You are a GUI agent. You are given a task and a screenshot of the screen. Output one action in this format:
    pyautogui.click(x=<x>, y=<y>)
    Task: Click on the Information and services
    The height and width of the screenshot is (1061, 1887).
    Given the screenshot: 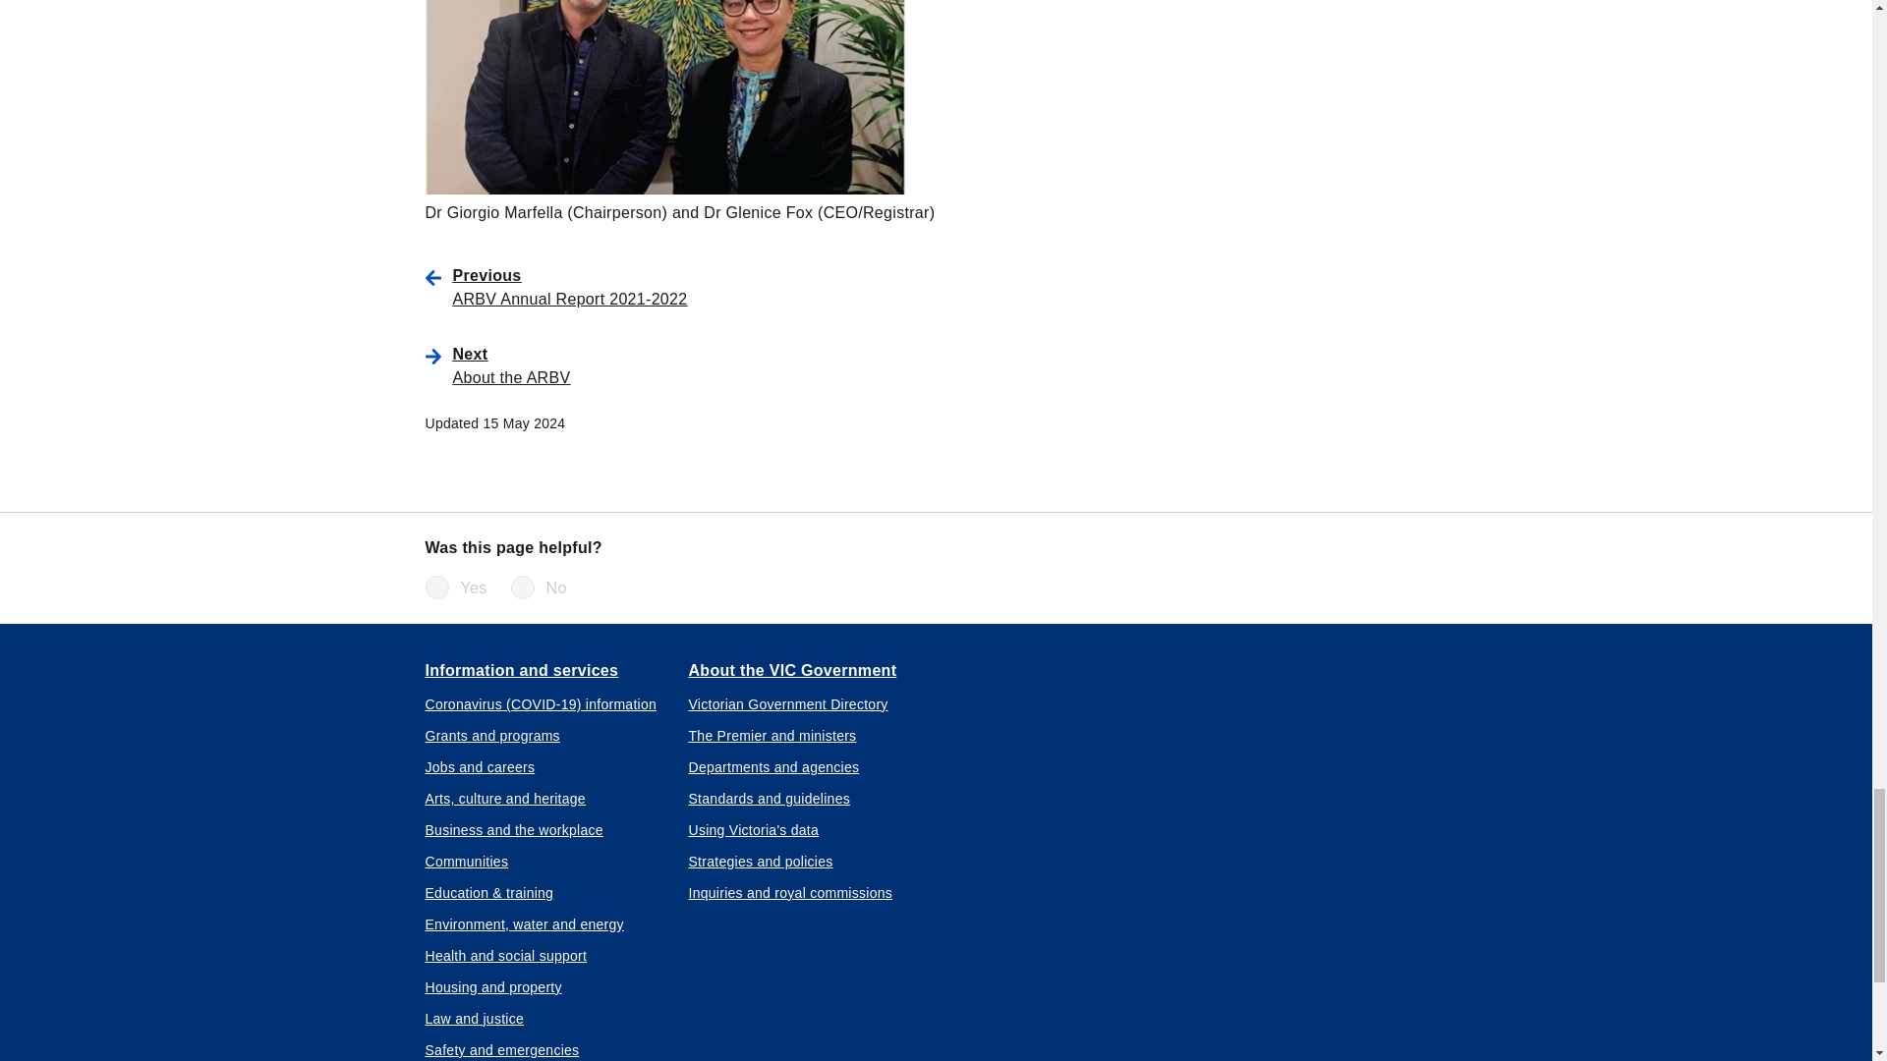 What is the action you would take?
    pyautogui.click(x=521, y=671)
    